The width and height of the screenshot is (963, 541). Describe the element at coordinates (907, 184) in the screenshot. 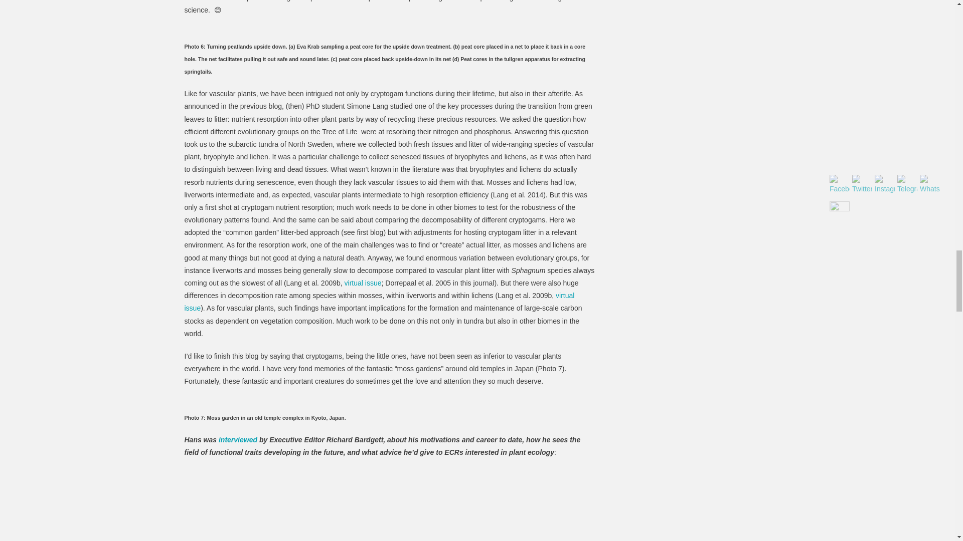

I see `Telegram` at that location.